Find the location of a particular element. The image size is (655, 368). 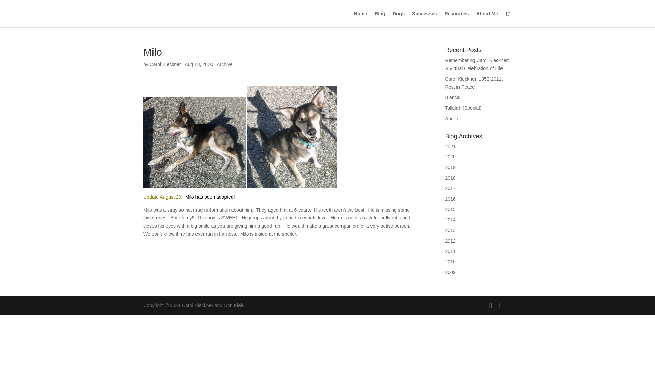

2021 is located at coordinates (450, 147).